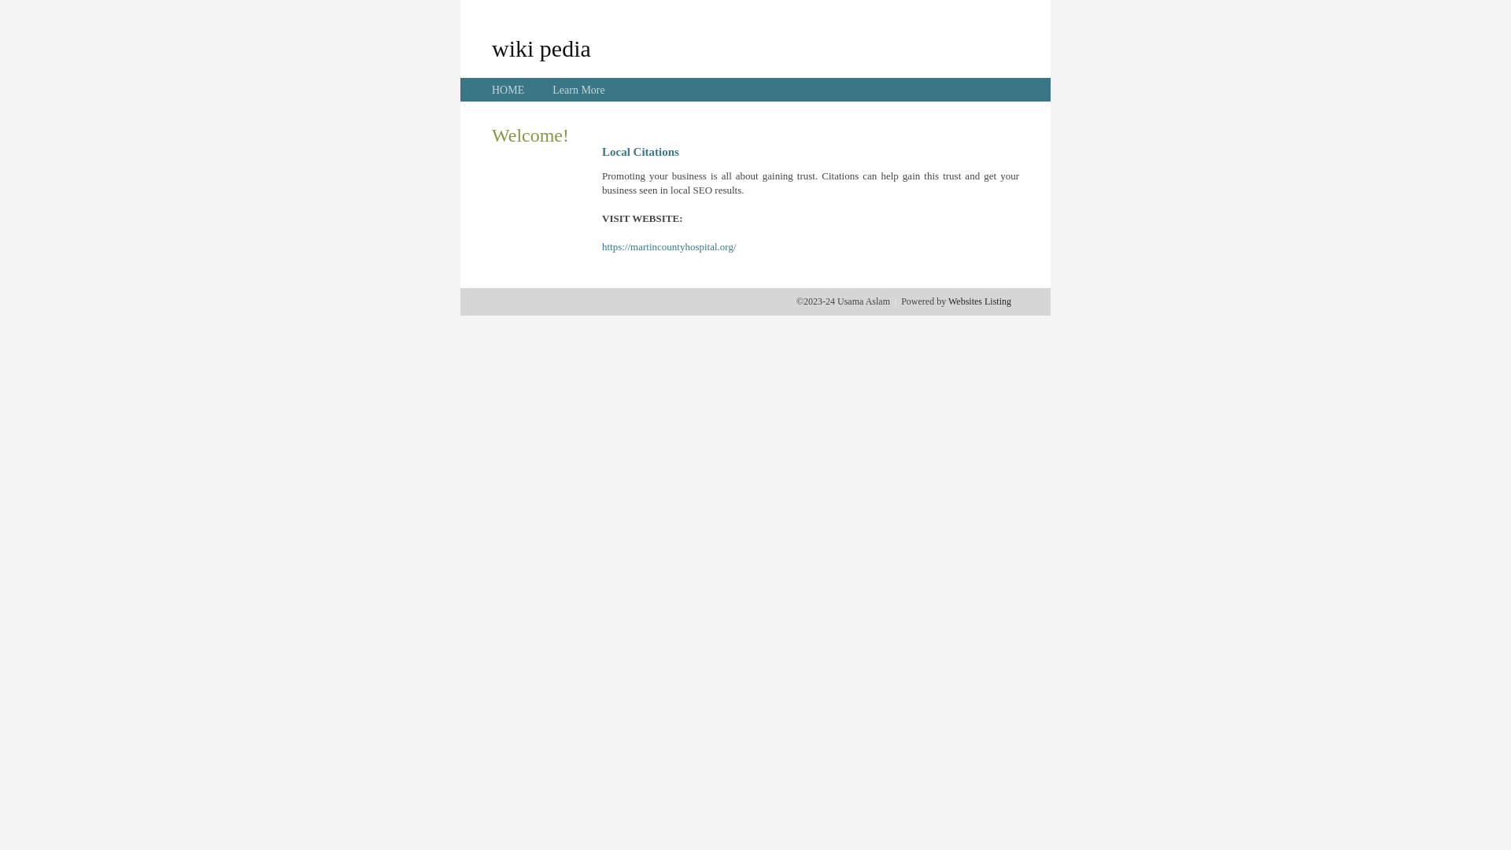  Describe the element at coordinates (980, 301) in the screenshot. I see `Websites Listing` at that location.